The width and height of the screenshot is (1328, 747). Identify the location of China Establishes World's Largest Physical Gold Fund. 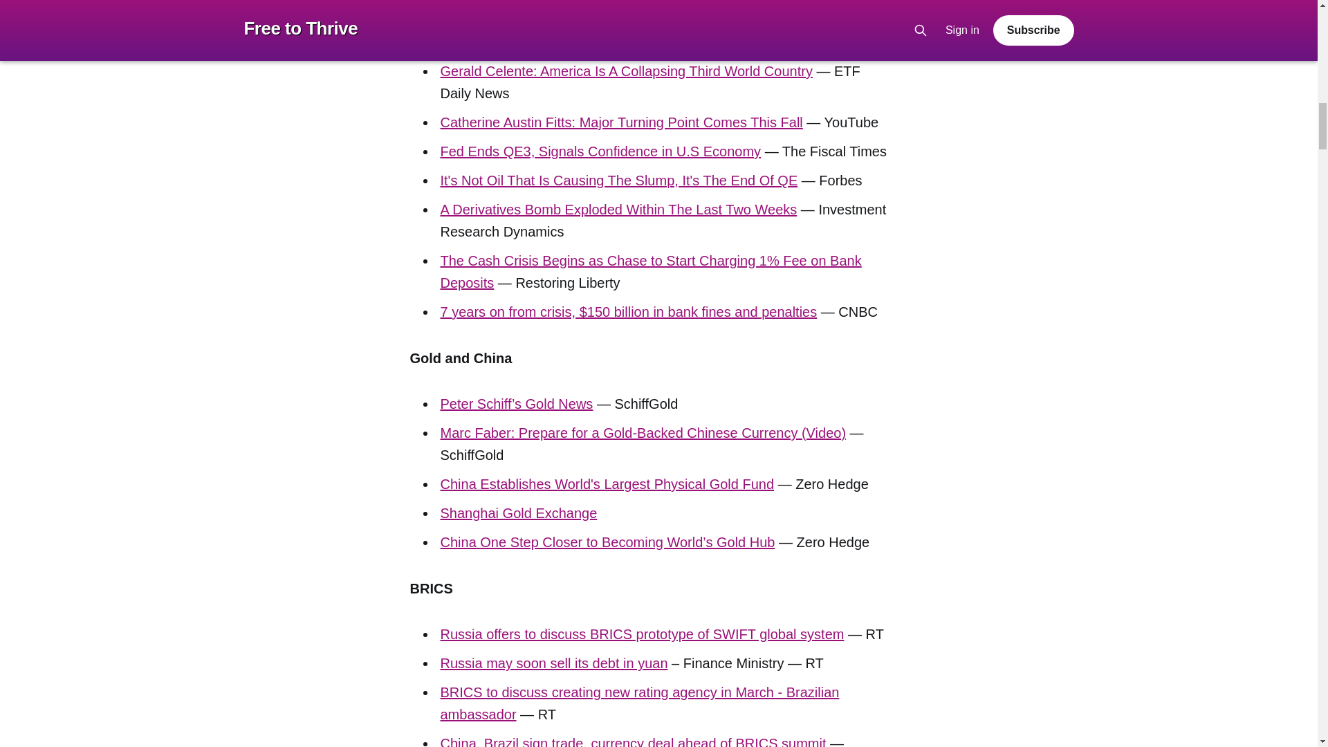
(607, 484).